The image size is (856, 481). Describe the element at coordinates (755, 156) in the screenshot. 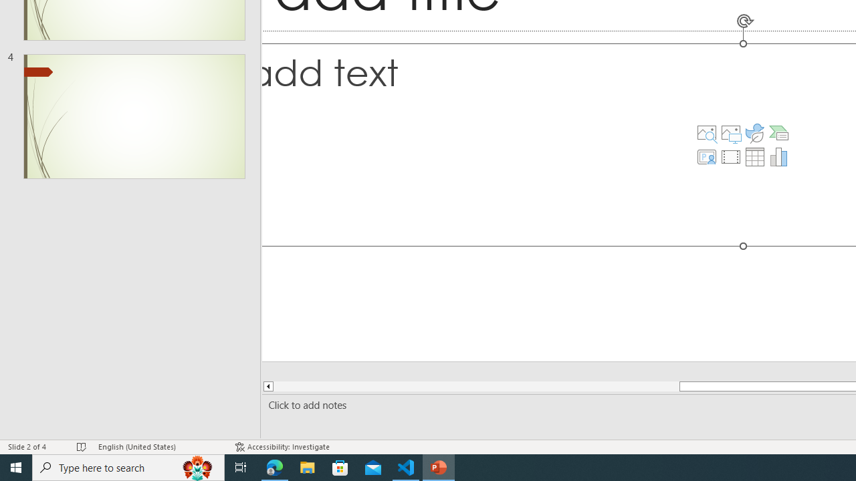

I see `Insert Table` at that location.